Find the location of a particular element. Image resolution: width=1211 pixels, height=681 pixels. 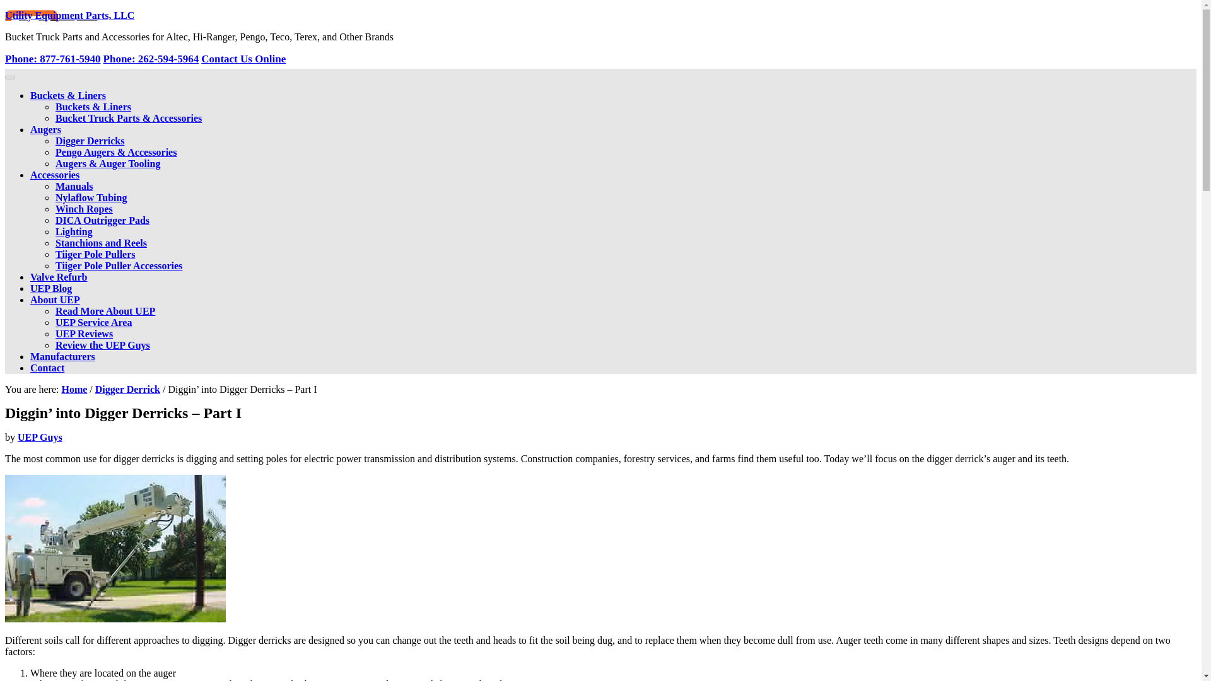

Augers is located at coordinates (45, 129).